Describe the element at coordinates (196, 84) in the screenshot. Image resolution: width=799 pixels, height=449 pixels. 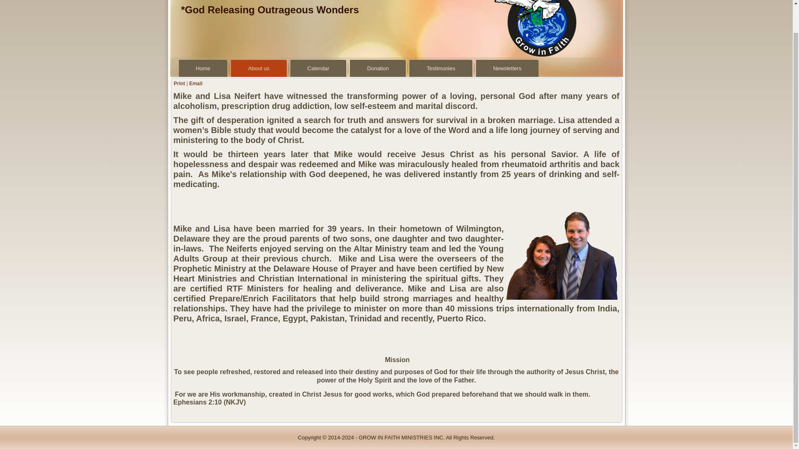
I see `Email this link to a friend` at that location.